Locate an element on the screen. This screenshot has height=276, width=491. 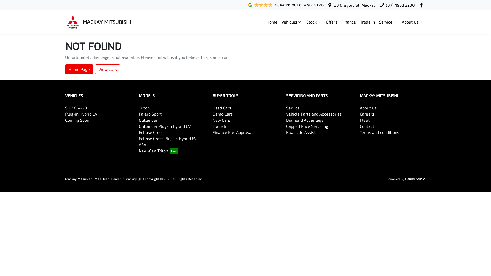
Outlander is located at coordinates (148, 120).